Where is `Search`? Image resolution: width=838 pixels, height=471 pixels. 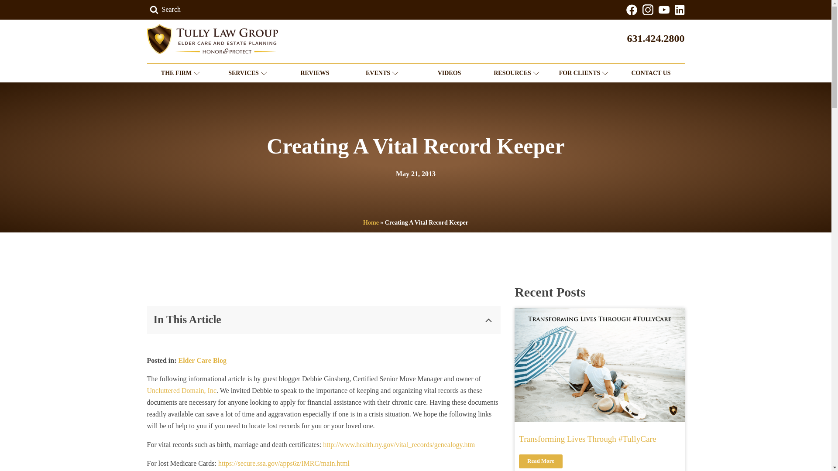 Search is located at coordinates (13, 7).